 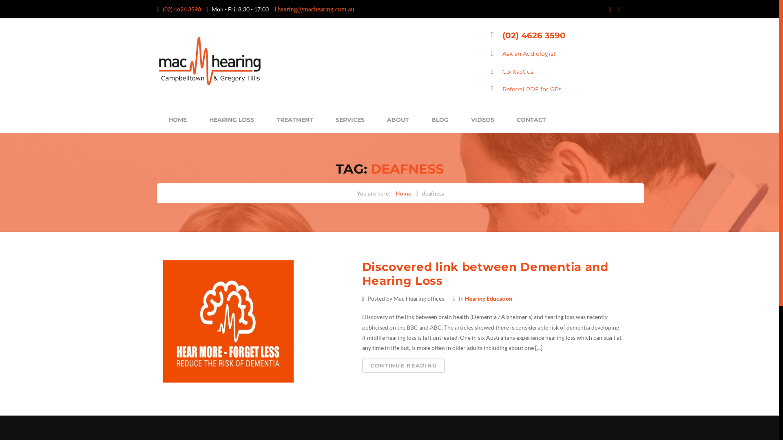 I want to click on Referral PDF for GPs, so click(x=532, y=89).